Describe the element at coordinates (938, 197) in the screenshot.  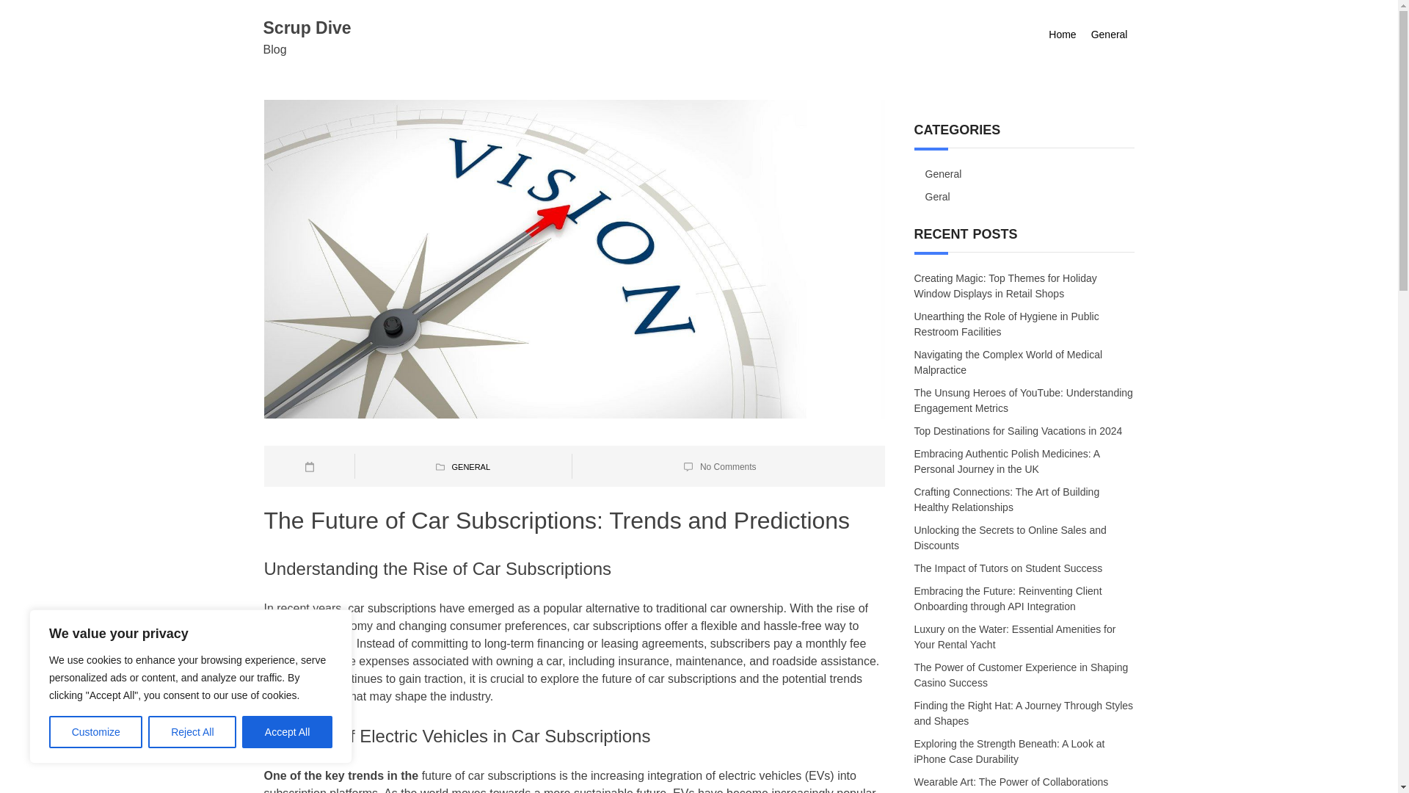
I see `Geral` at that location.